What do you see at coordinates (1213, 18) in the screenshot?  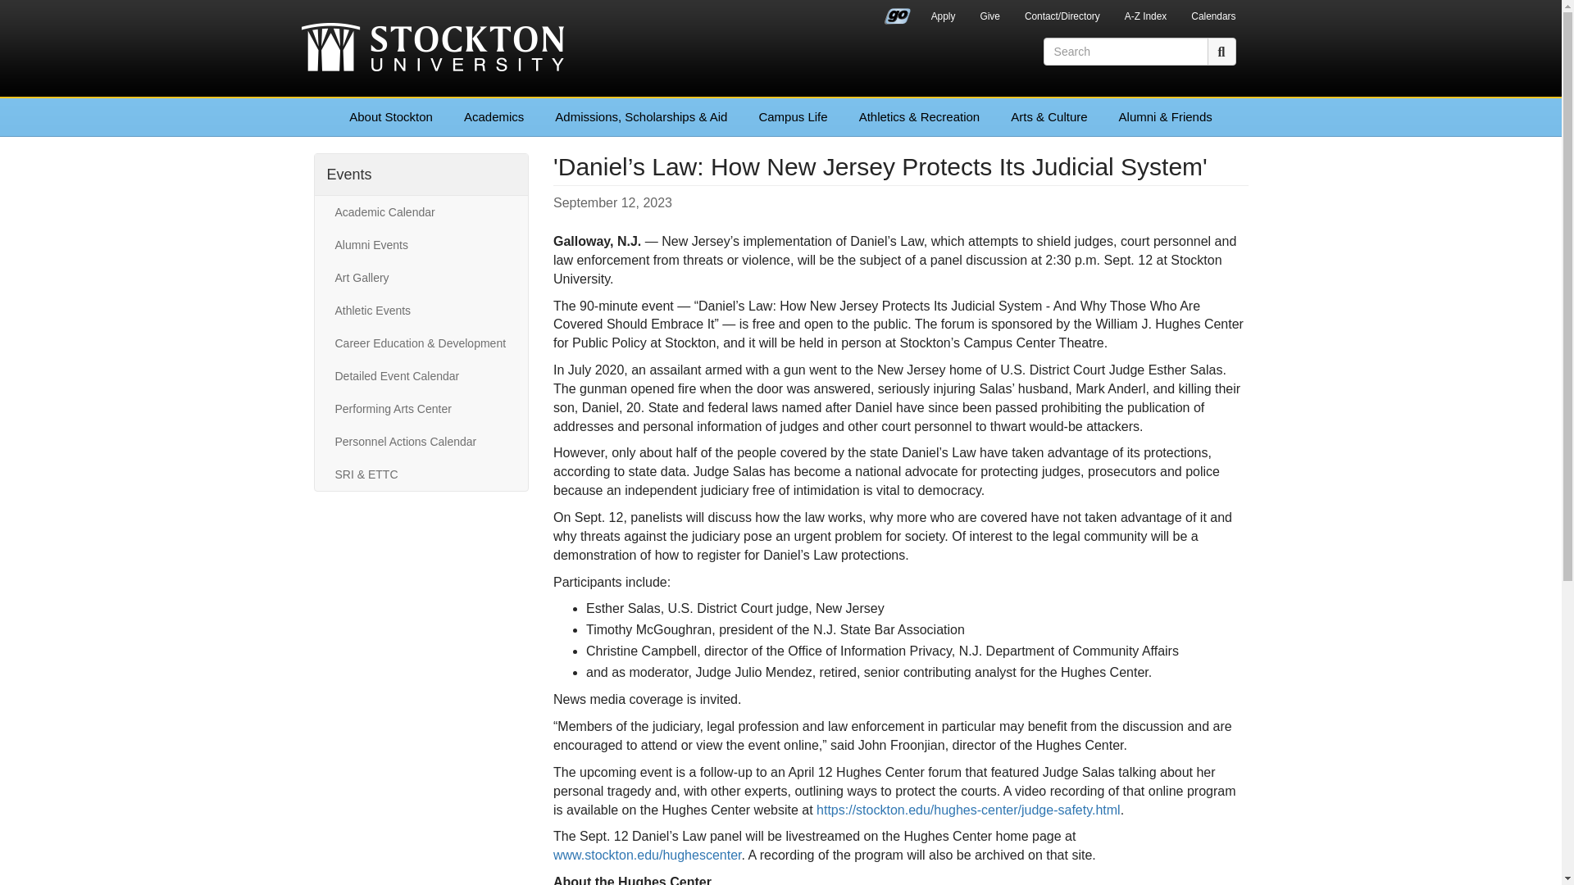 I see `Calendars` at bounding box center [1213, 18].